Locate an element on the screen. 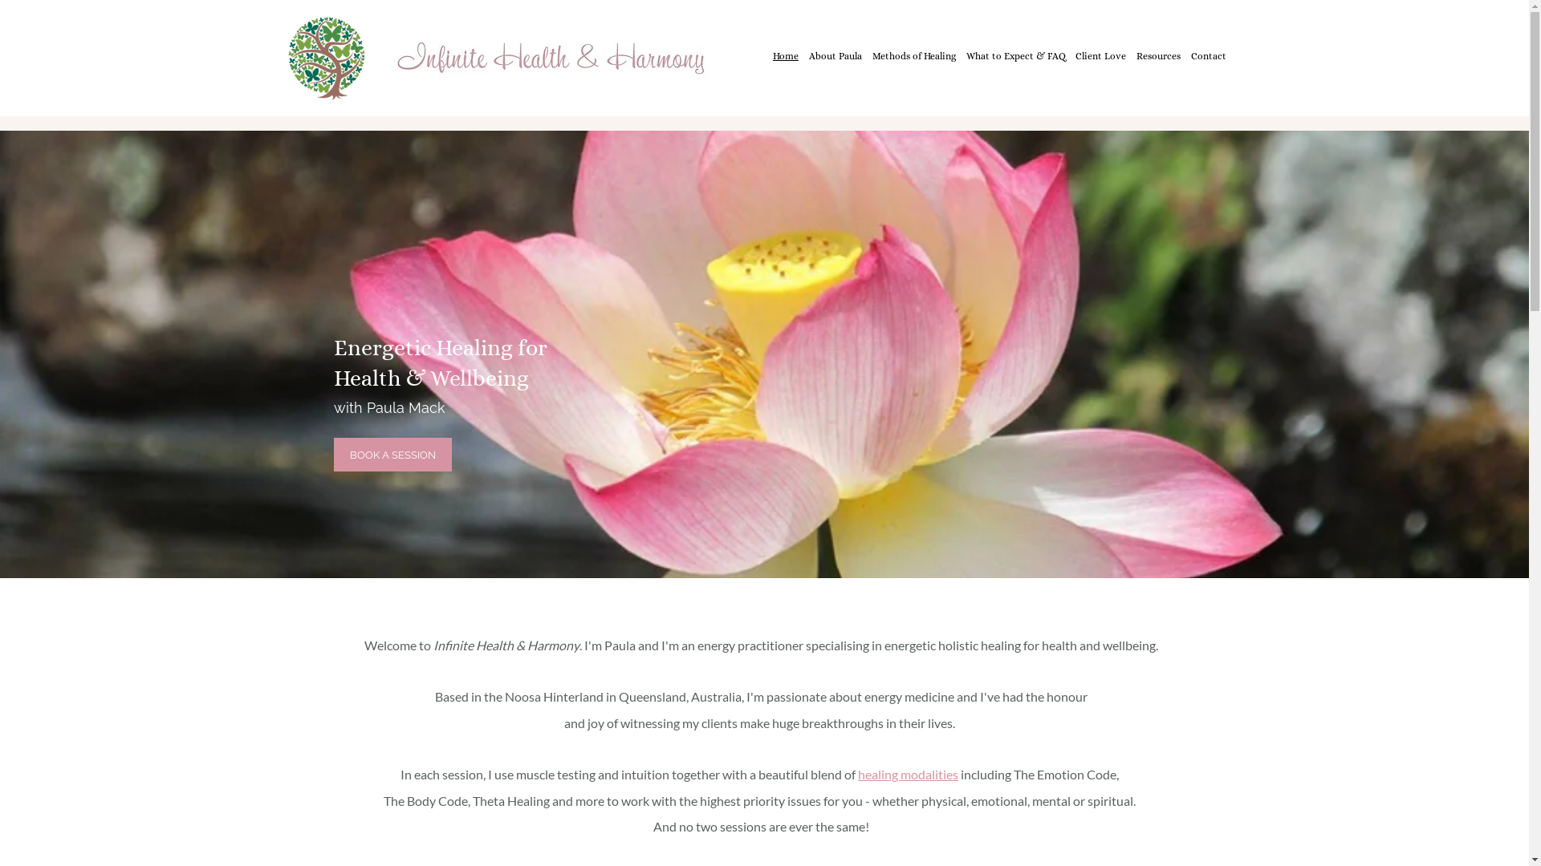 The height and width of the screenshot is (866, 1541). healing modalities is located at coordinates (909, 775).